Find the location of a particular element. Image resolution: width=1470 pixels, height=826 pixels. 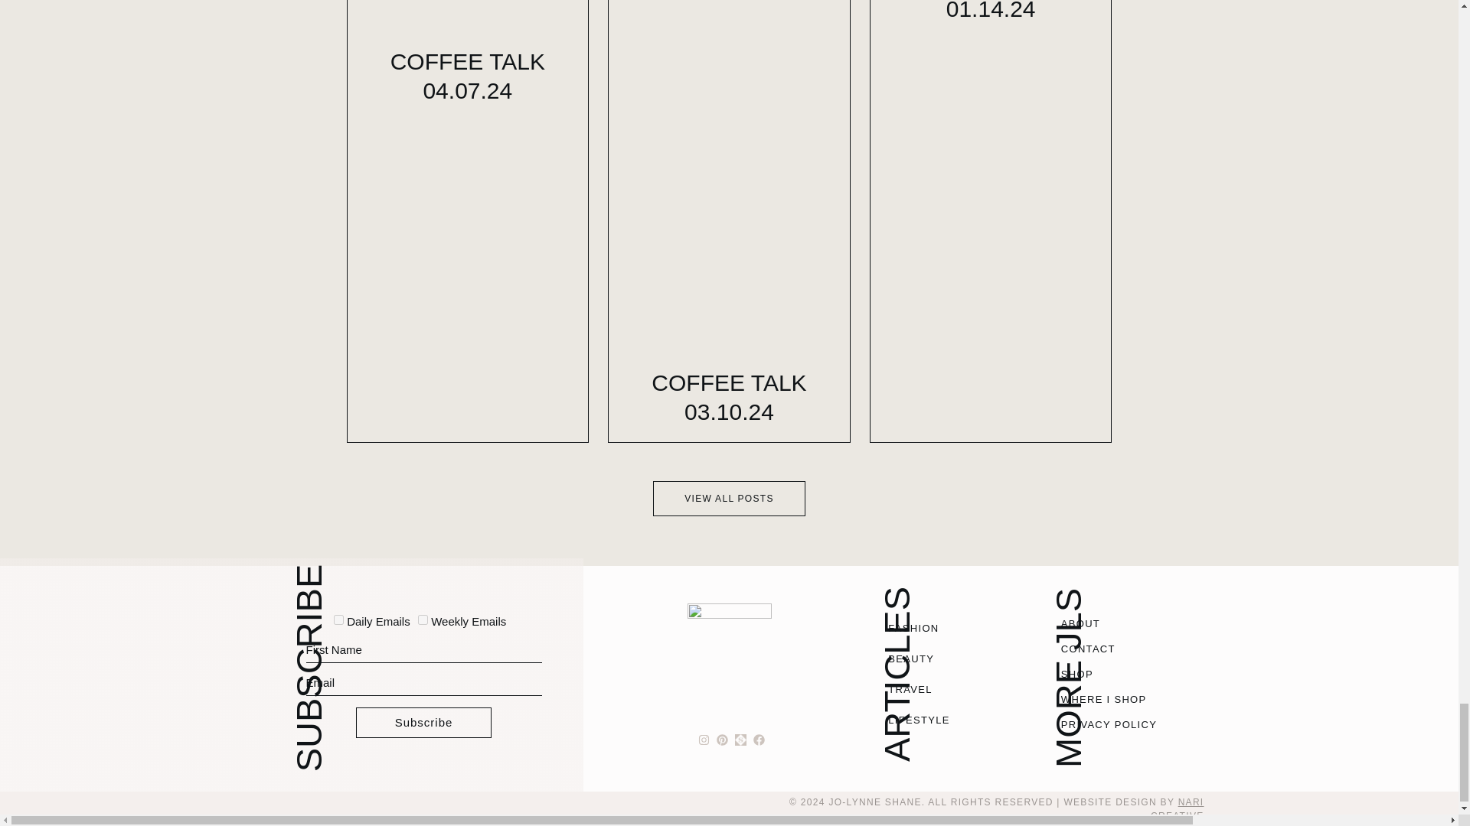

Weekly Emails is located at coordinates (423, 619).